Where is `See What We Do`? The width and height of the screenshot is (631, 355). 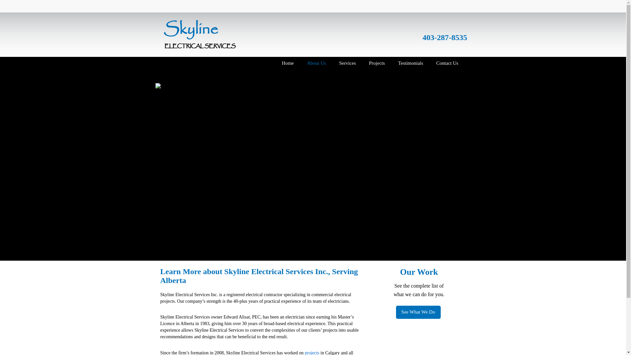
See What We Do is located at coordinates (418, 312).